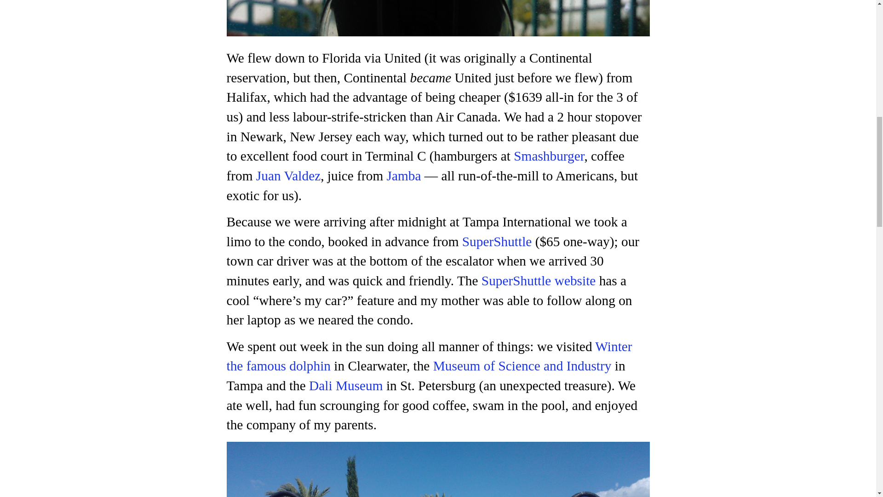  Describe the element at coordinates (497, 241) in the screenshot. I see `SuperShuttle` at that location.